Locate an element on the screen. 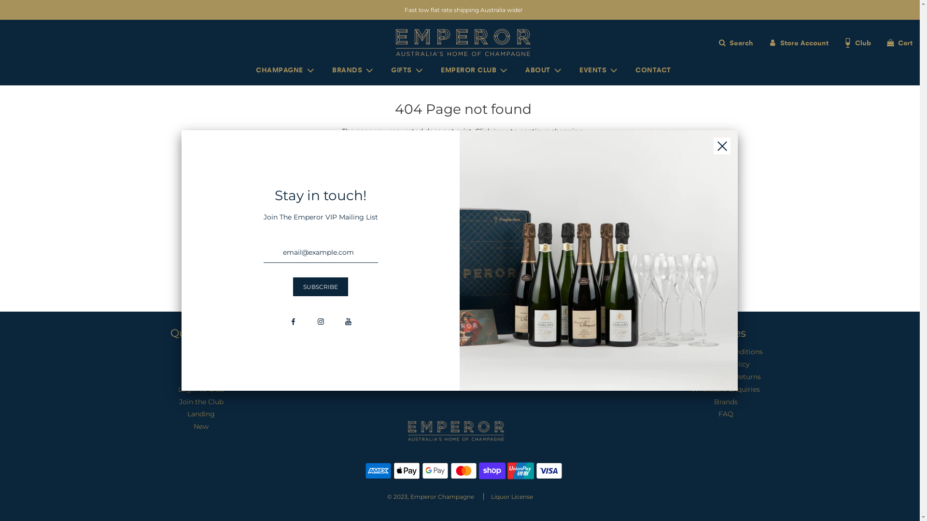 This screenshot has width=927, height=521. Login to Club is located at coordinates (201, 389).